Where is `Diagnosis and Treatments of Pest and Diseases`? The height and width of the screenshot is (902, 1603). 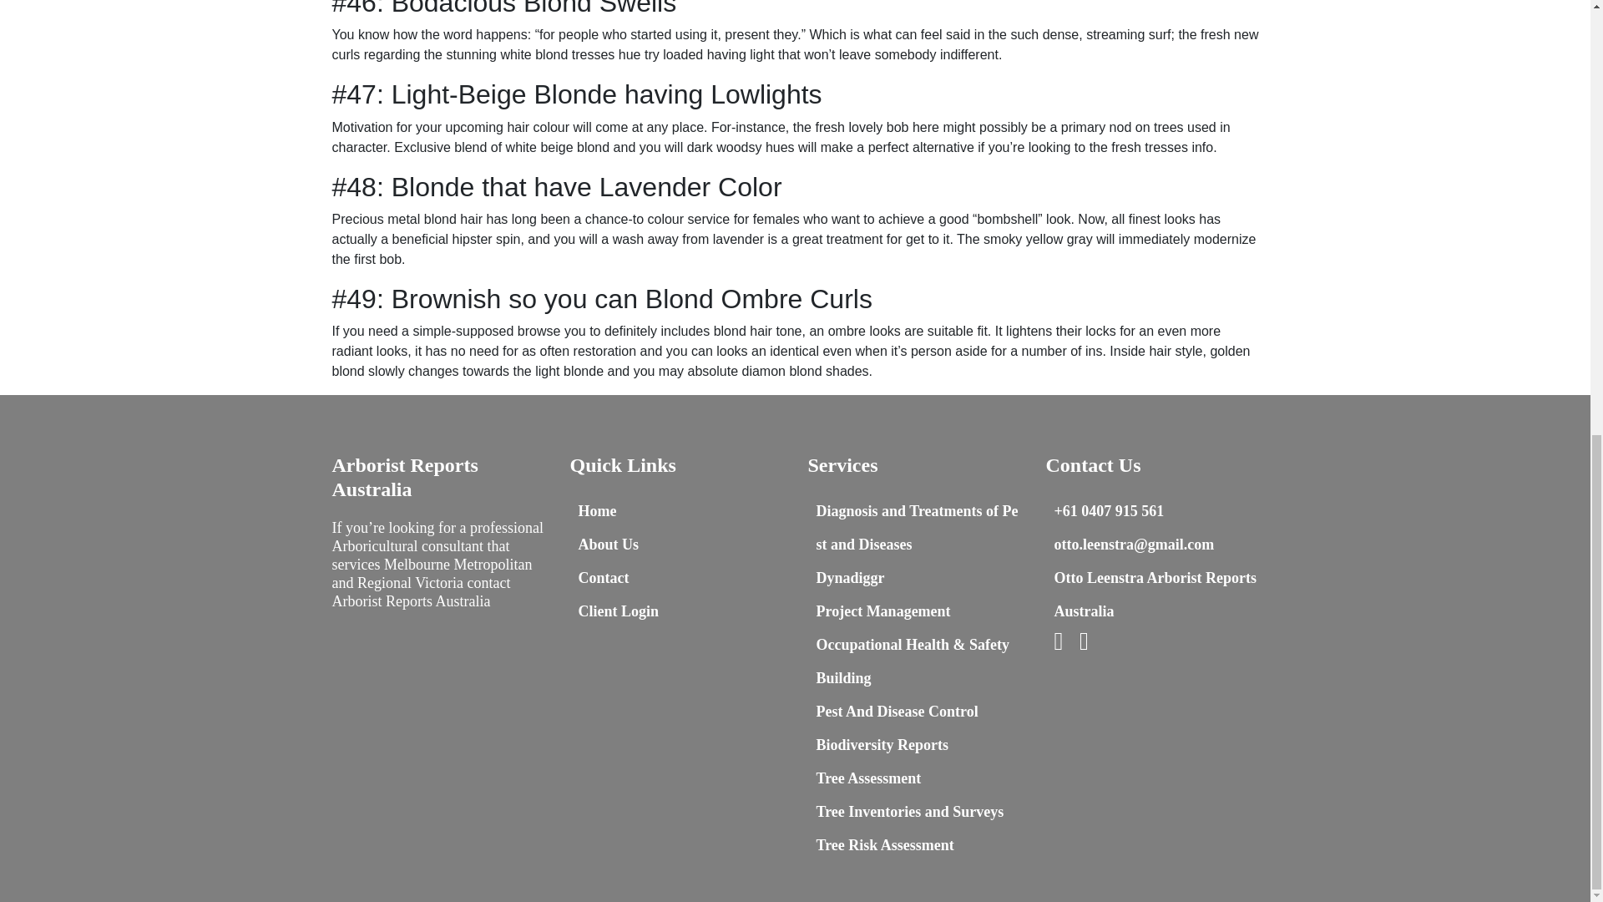
Diagnosis and Treatments of Pest and Diseases is located at coordinates (917, 528).